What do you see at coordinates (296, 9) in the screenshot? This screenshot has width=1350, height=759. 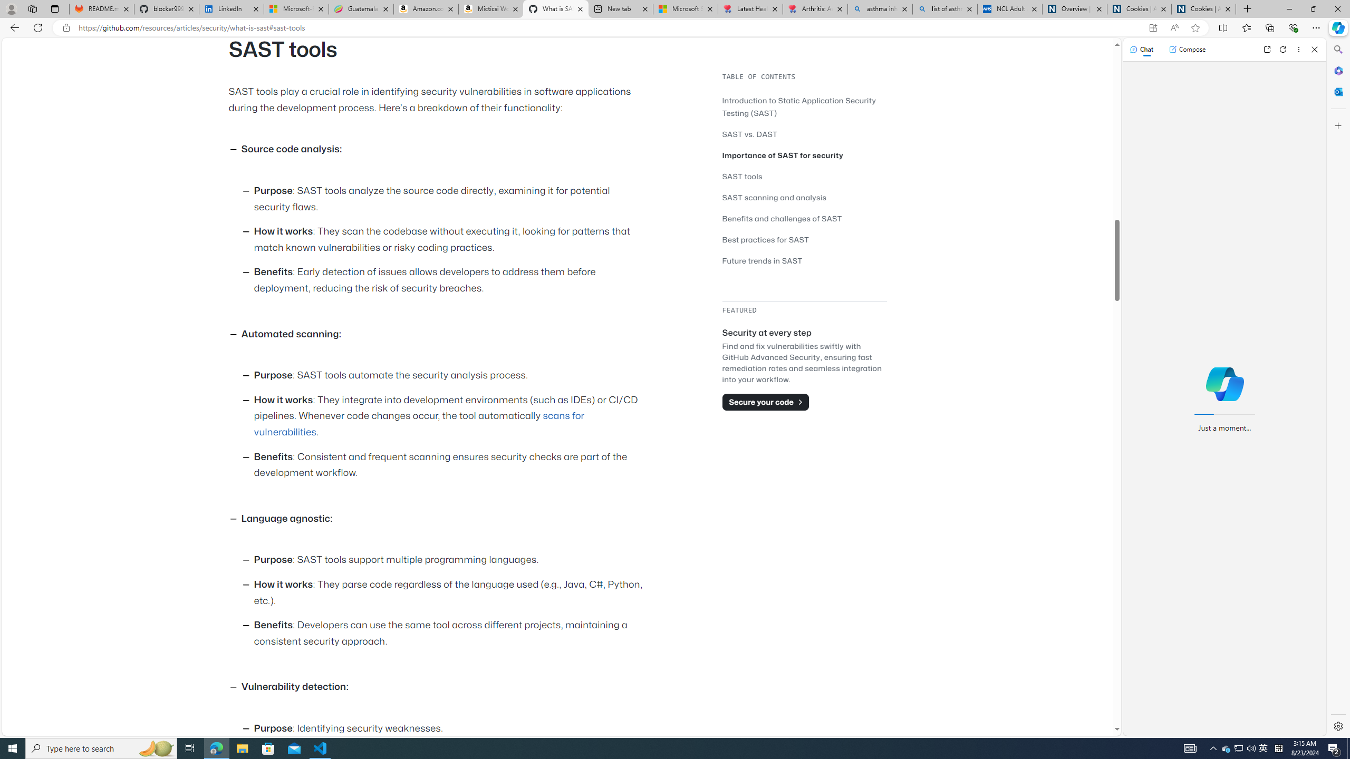 I see `Microsoft-Report a Concern to Bing` at bounding box center [296, 9].